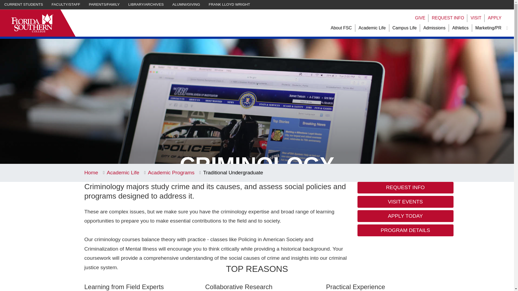  Describe the element at coordinates (420, 18) in the screenshot. I see `GIVE` at that location.